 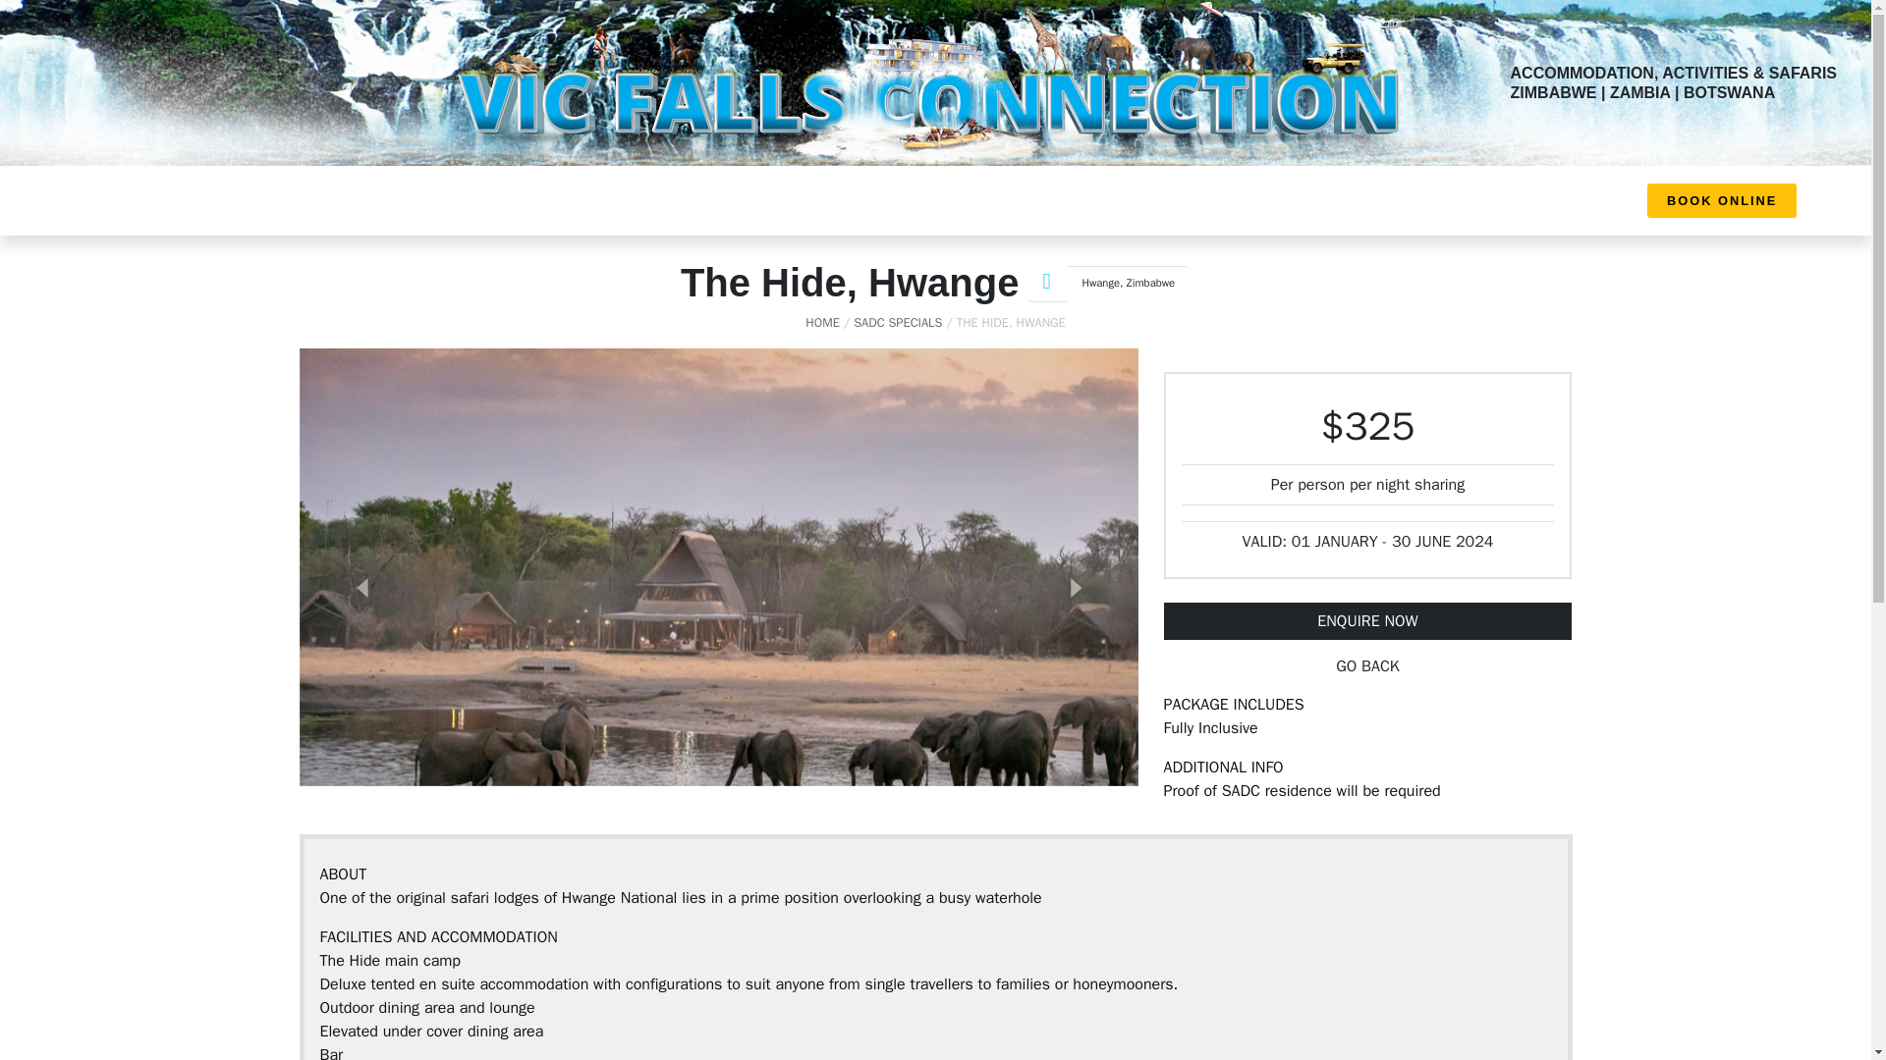 I want to click on INFO, so click(x=674, y=200).